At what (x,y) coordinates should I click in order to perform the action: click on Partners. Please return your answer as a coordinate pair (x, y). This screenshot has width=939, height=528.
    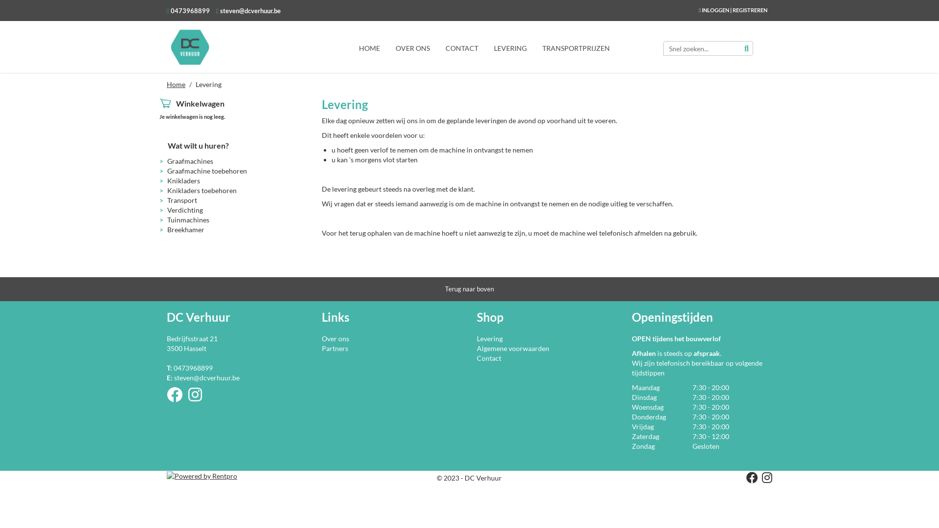
    Looking at the image, I should click on (335, 348).